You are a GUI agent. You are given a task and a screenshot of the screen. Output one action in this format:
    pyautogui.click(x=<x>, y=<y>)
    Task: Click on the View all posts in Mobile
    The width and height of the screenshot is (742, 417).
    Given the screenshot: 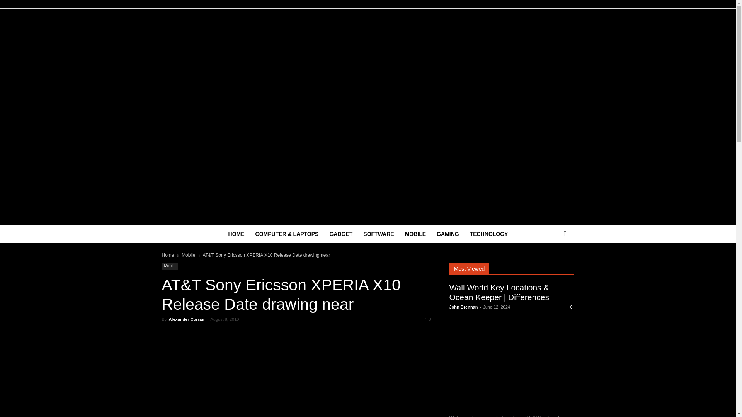 What is the action you would take?
    pyautogui.click(x=188, y=255)
    